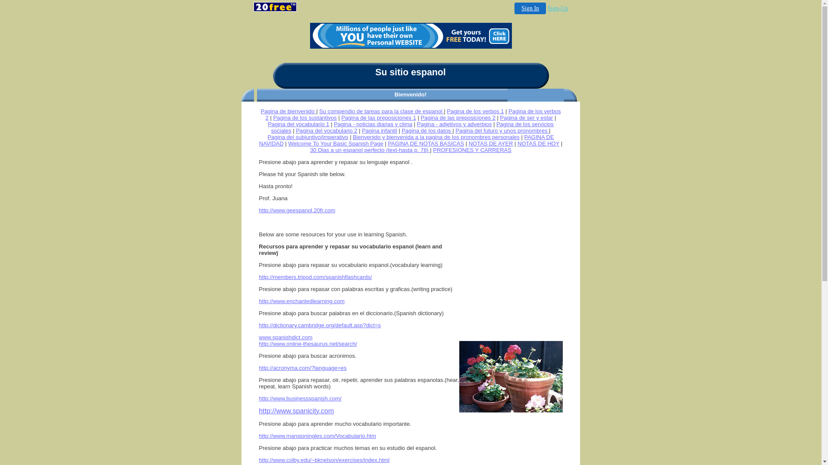  I want to click on www.spanishdict.com, so click(285, 338).